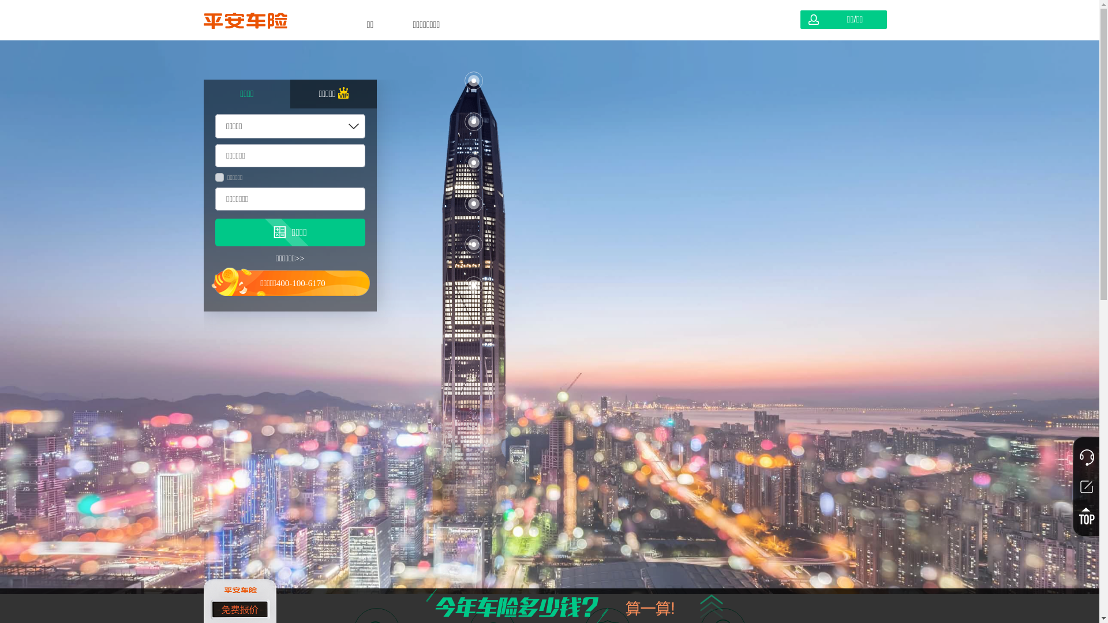  I want to click on 0, so click(612, 153).